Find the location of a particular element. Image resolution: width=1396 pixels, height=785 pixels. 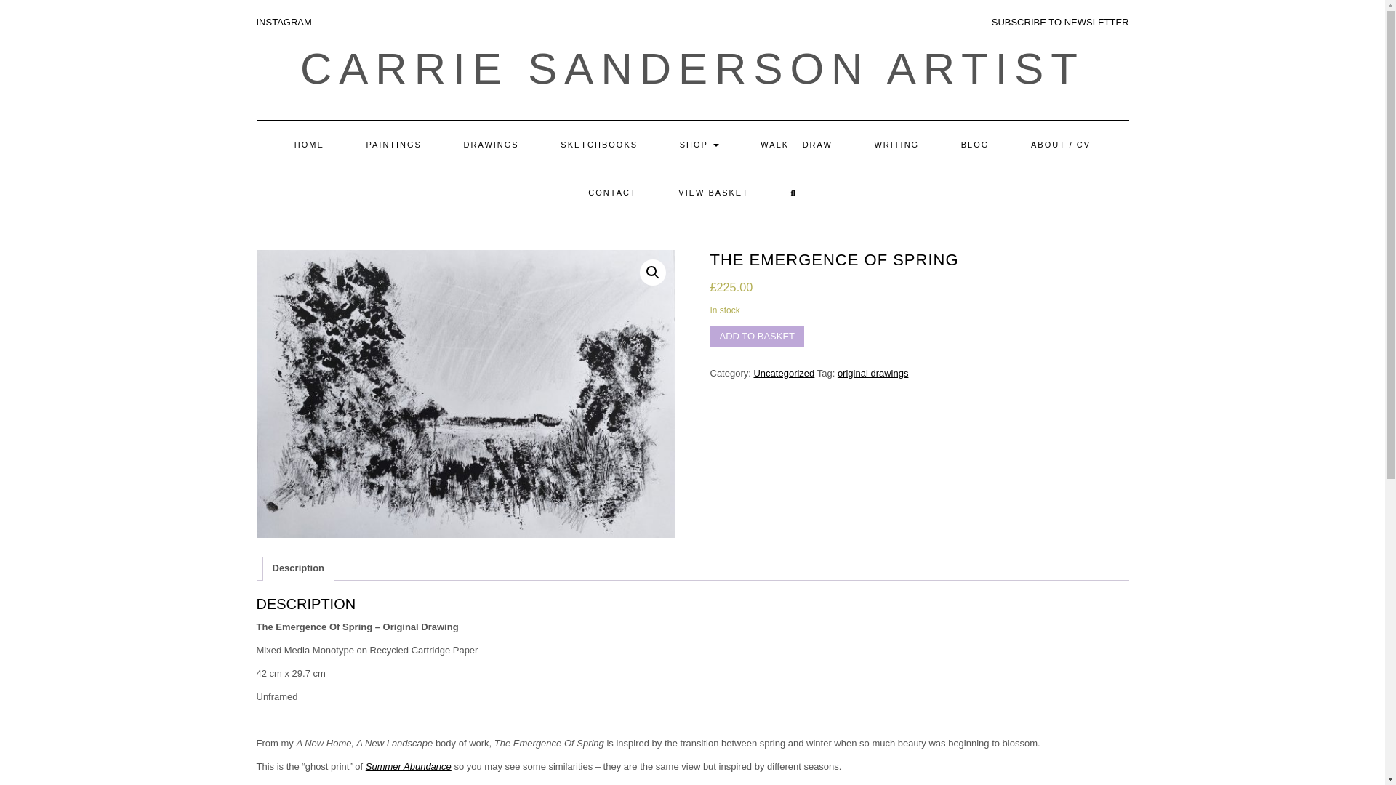

WRITING is located at coordinates (896, 145).